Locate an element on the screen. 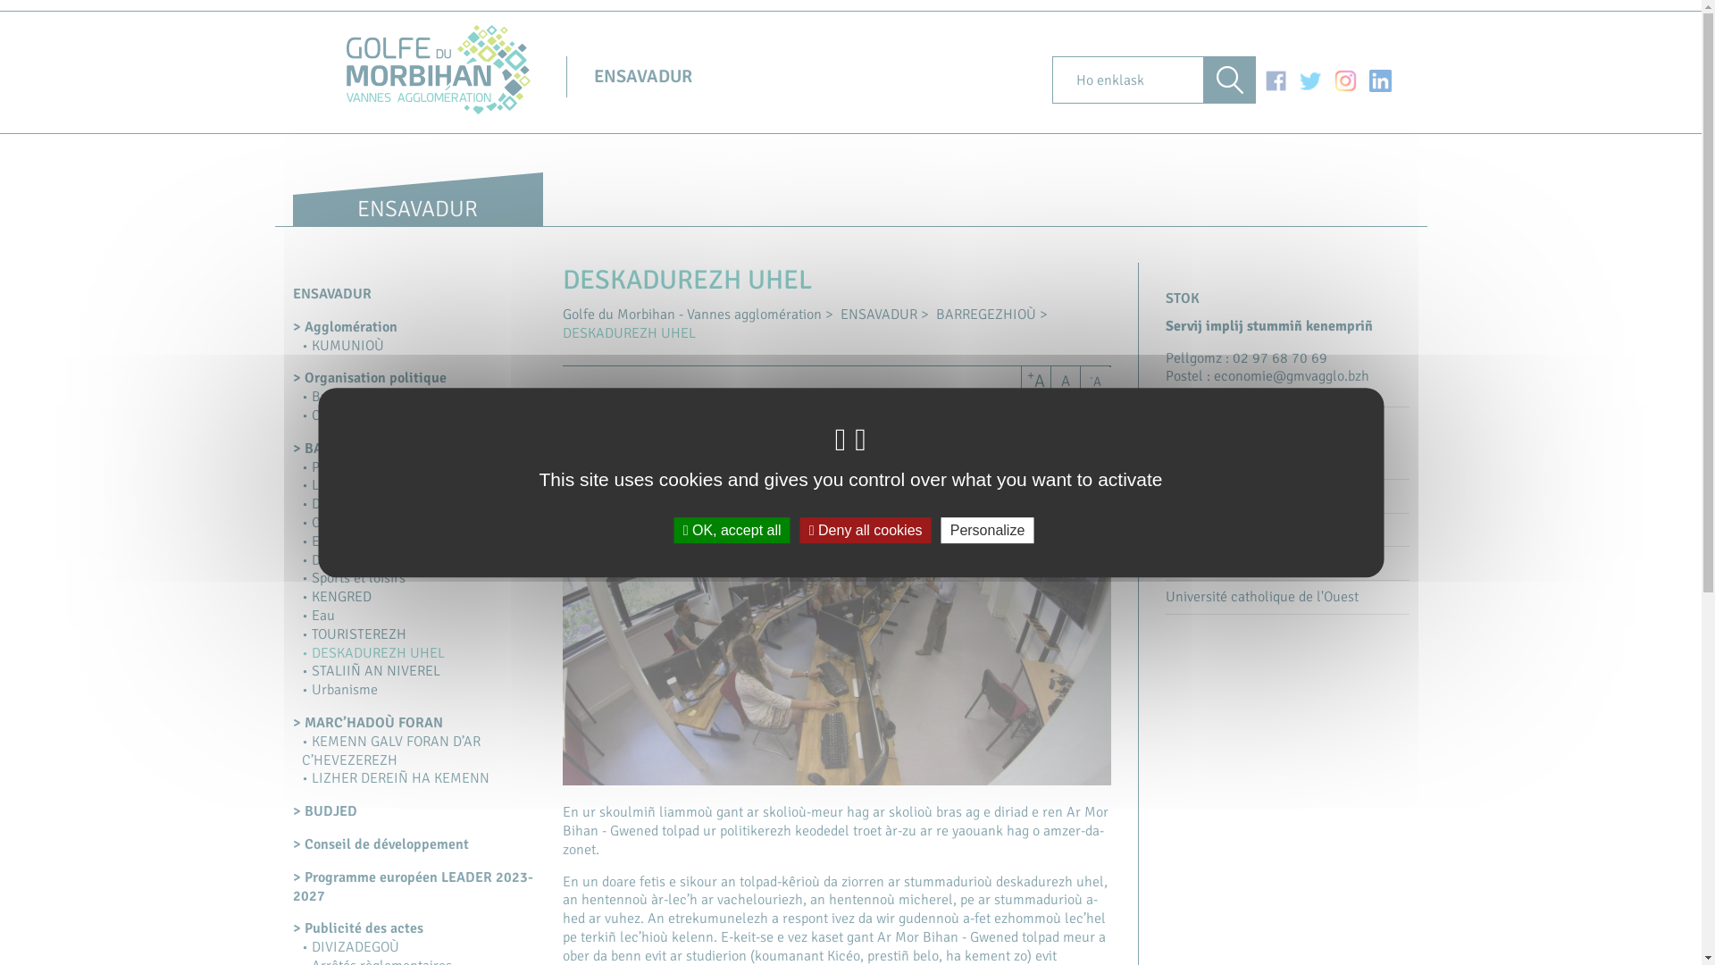 This screenshot has height=965, width=1715. BUDJED is located at coordinates (325, 811).